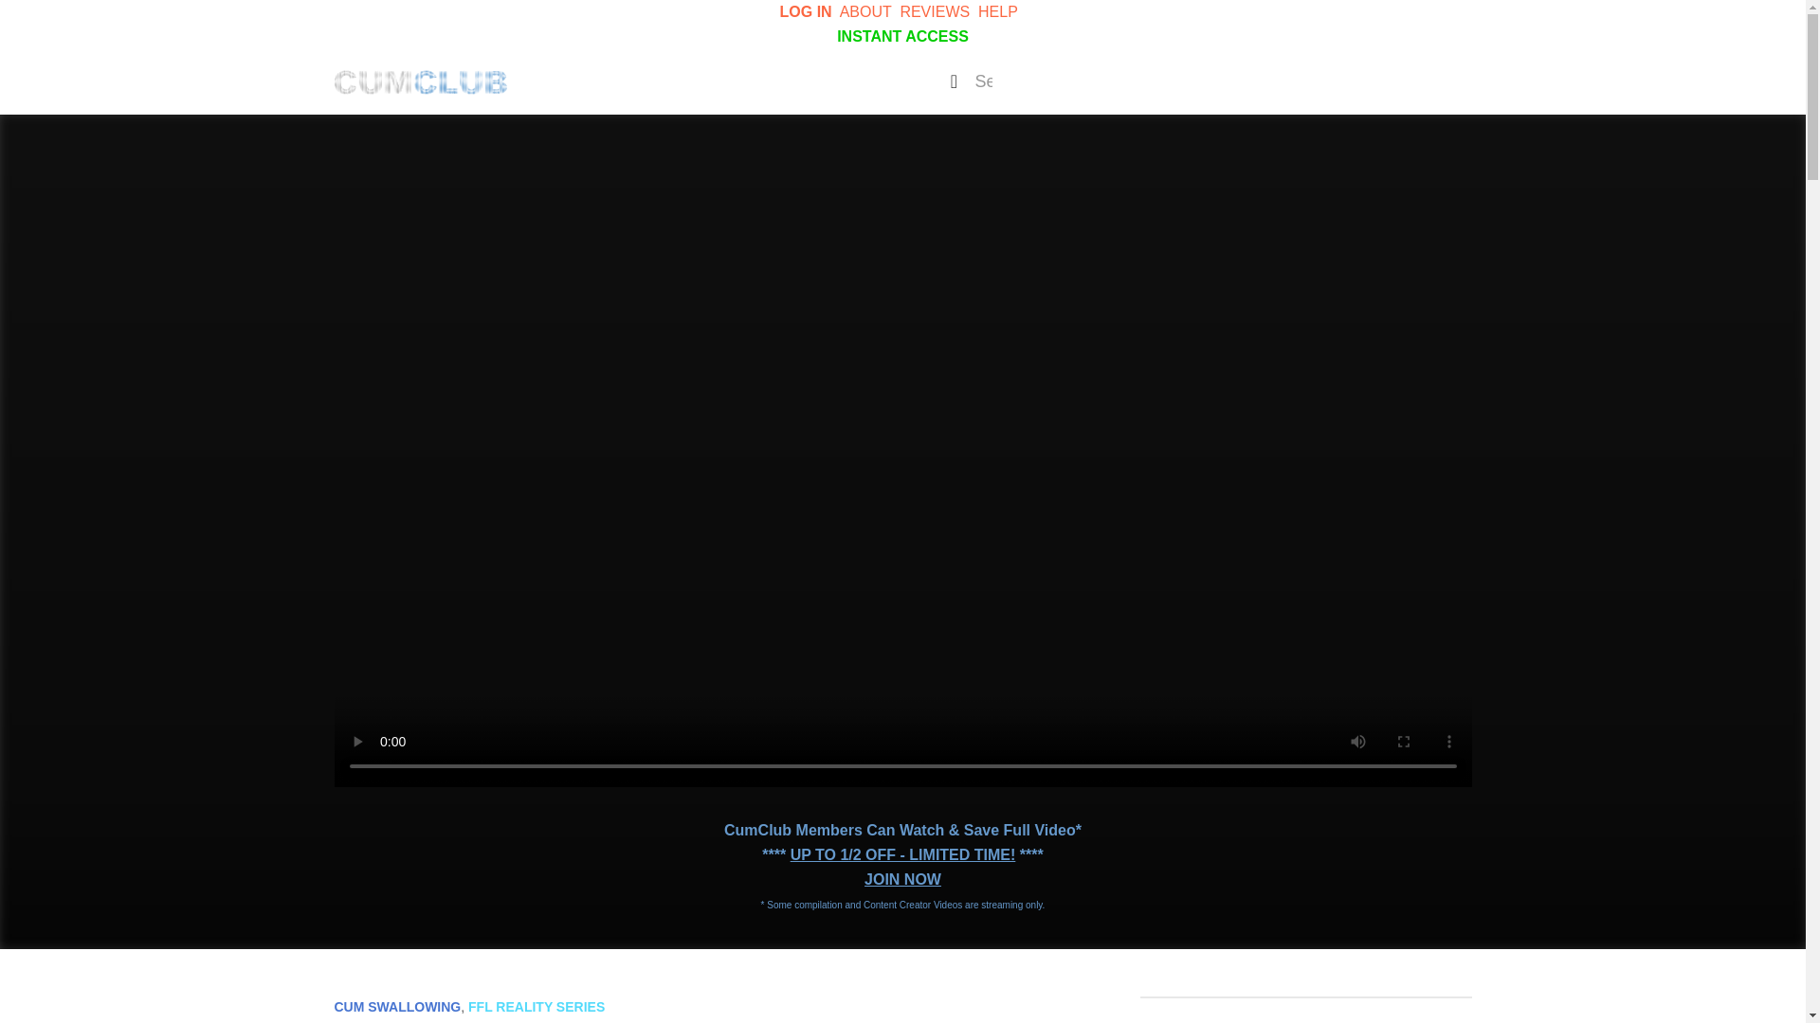 The height and width of the screenshot is (1023, 1820). Describe the element at coordinates (935, 11) in the screenshot. I see `REVIEWS` at that location.